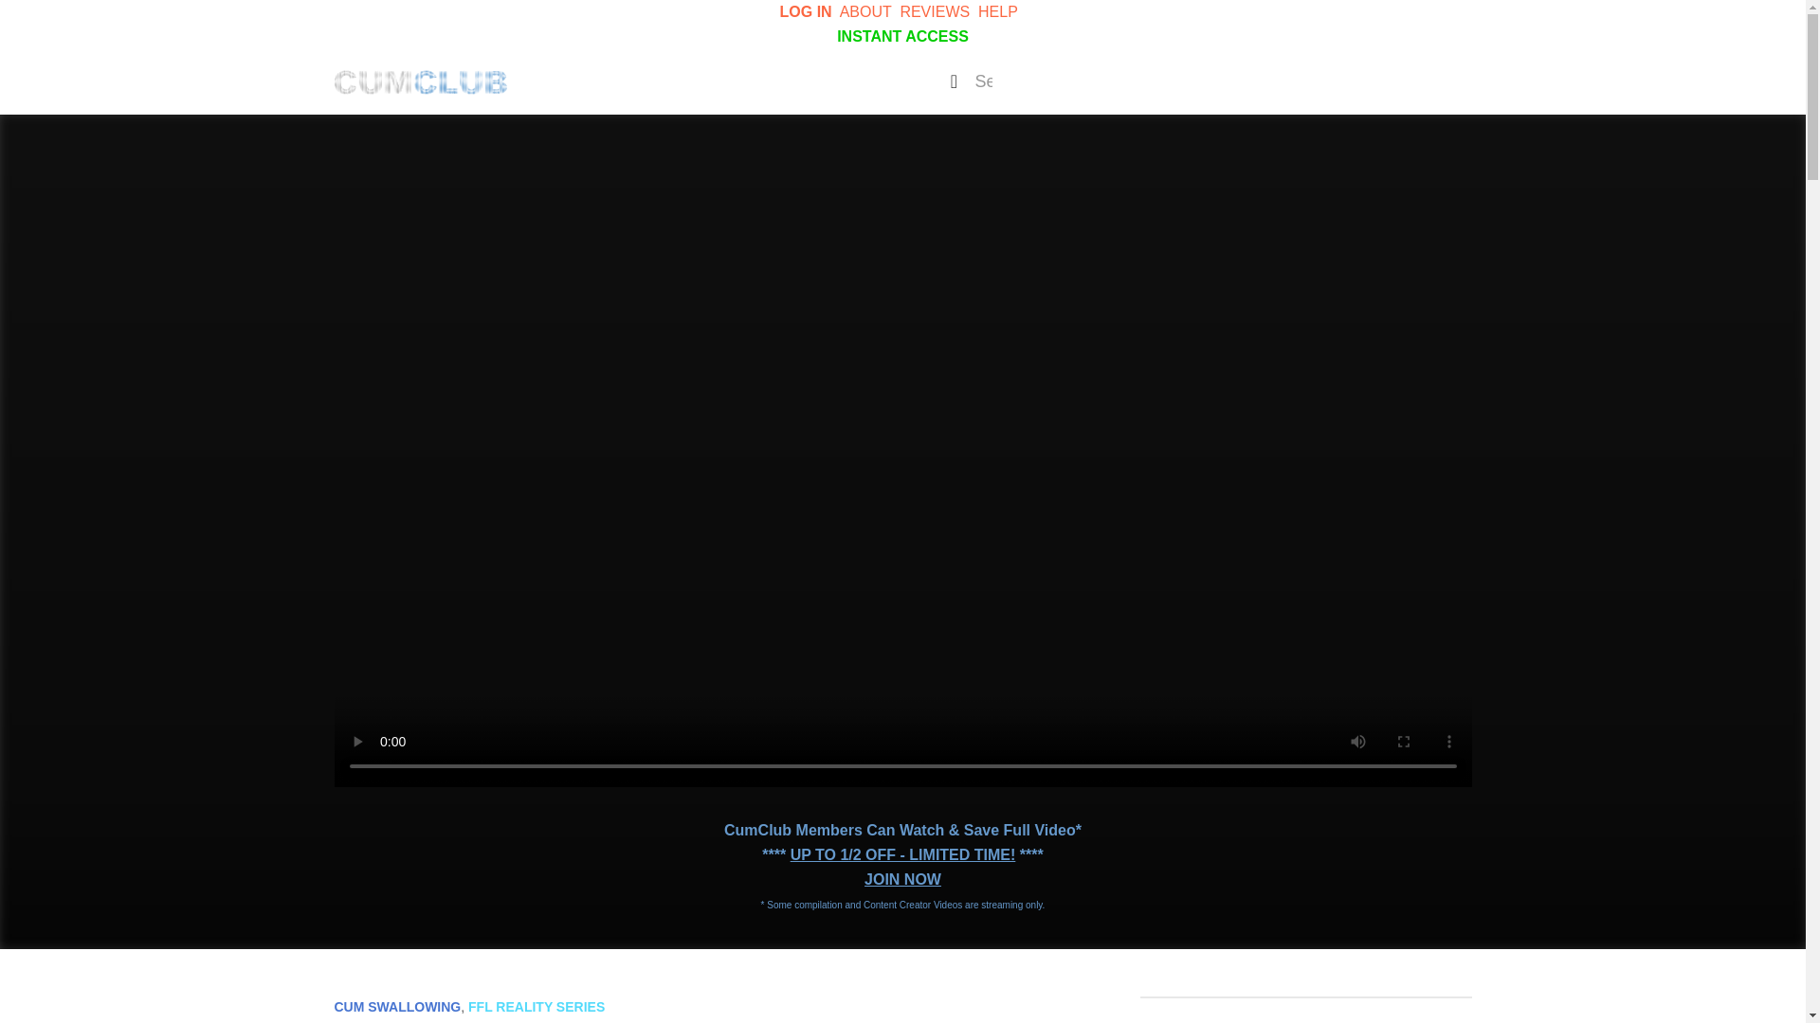 The height and width of the screenshot is (1023, 1820). Describe the element at coordinates (935, 11) in the screenshot. I see `REVIEWS` at that location.